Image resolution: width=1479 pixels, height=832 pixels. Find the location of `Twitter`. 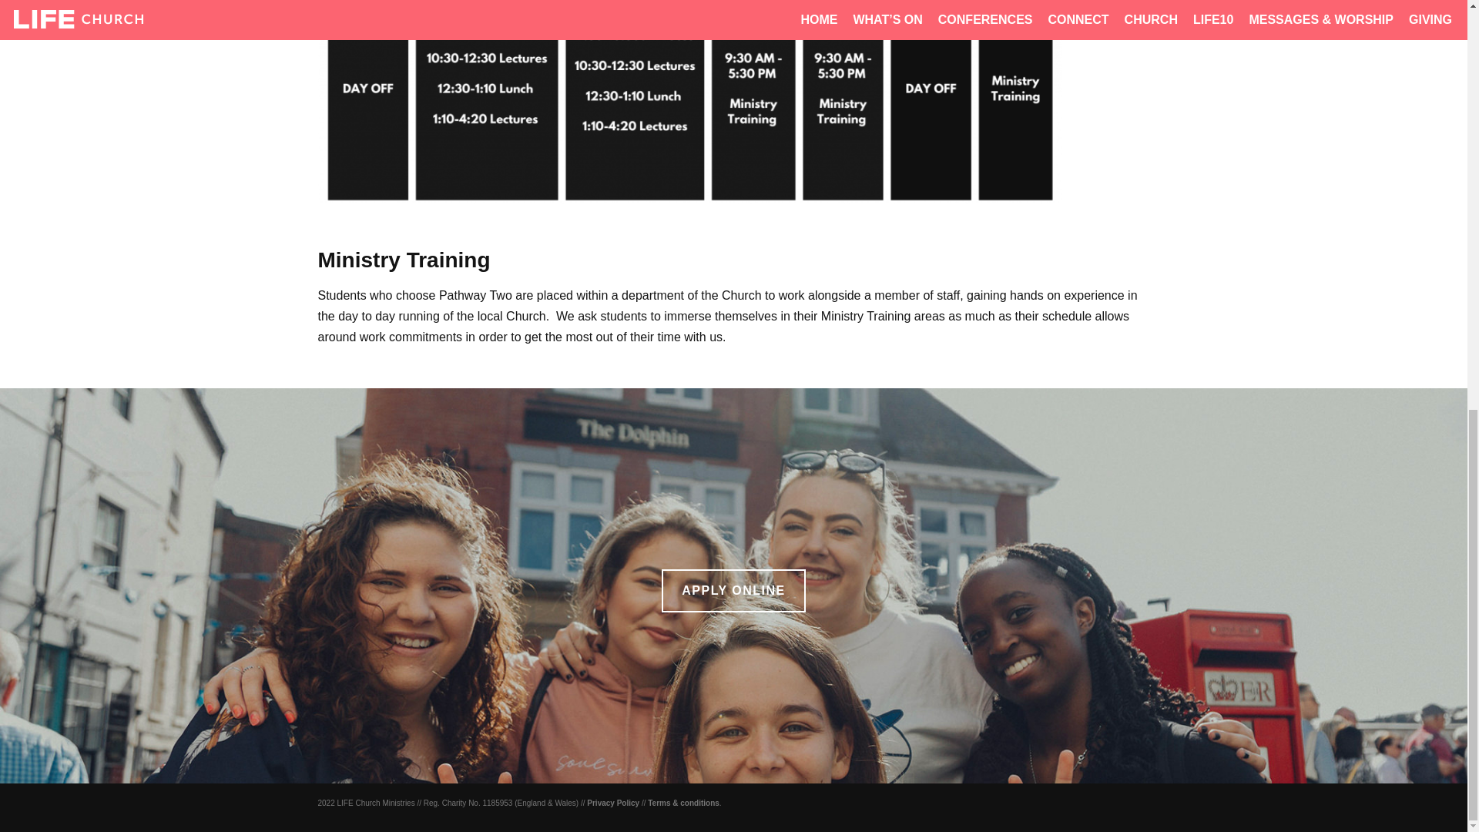

Twitter is located at coordinates (1065, 803).